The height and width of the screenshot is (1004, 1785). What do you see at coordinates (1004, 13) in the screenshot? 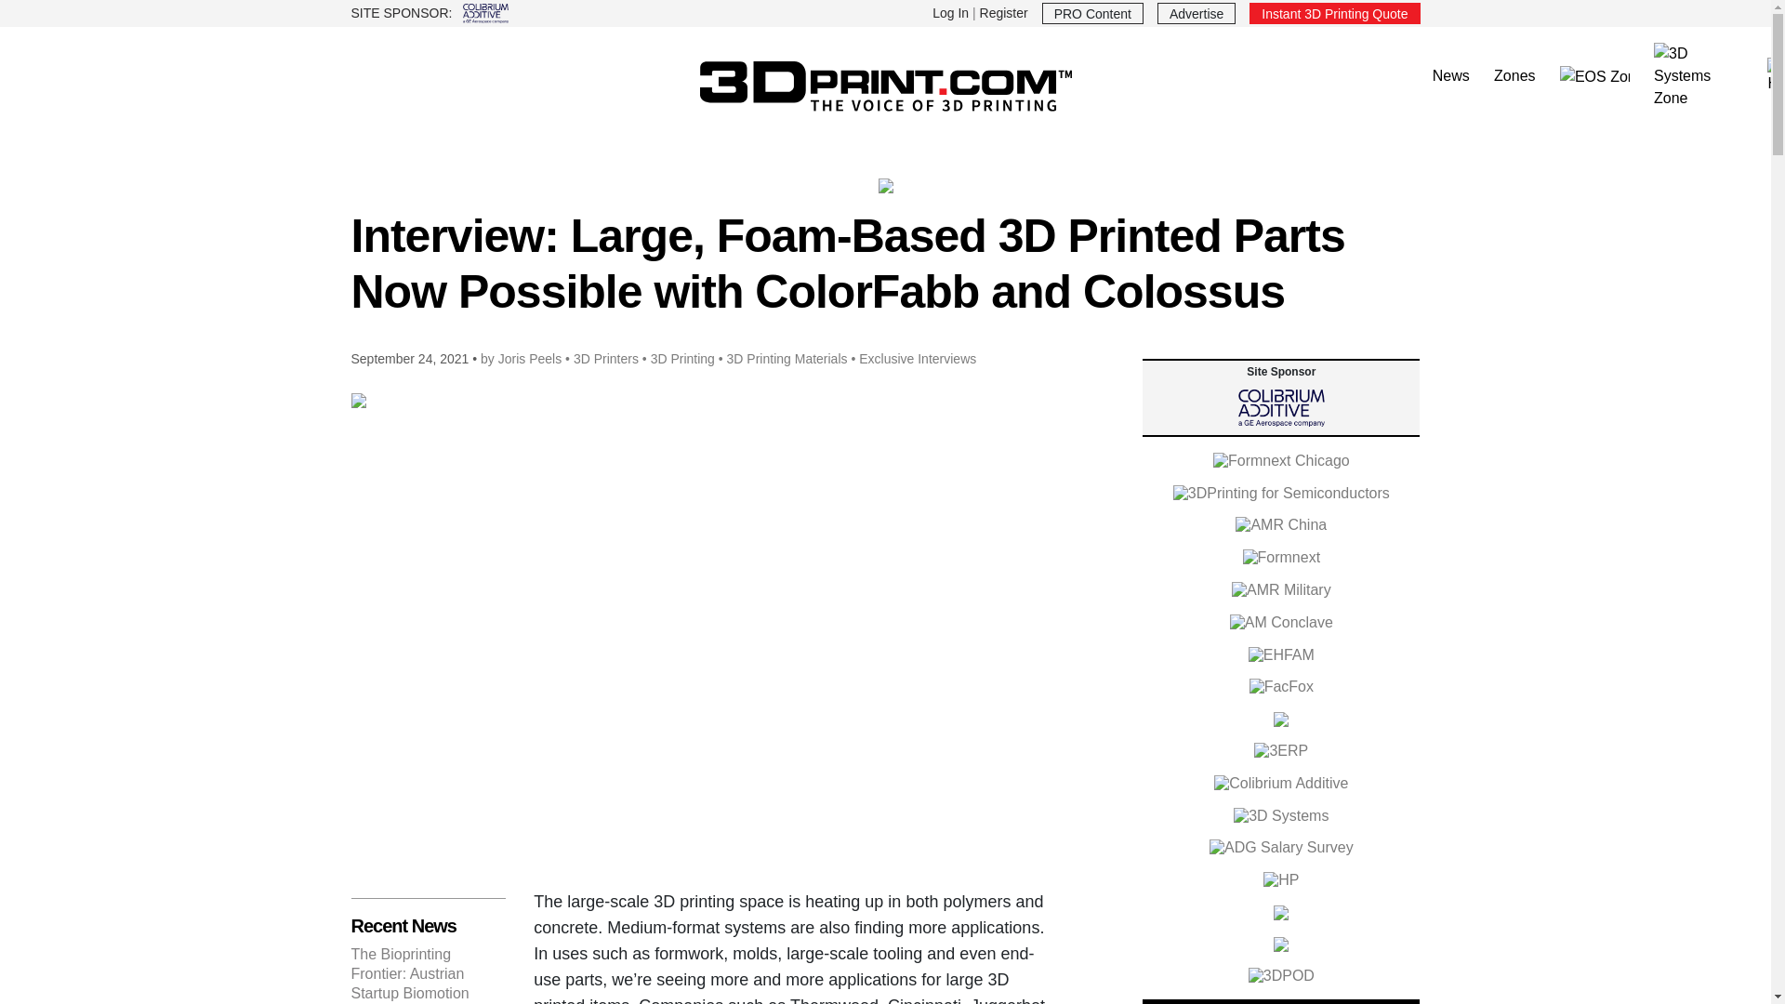
I see `Register` at bounding box center [1004, 13].